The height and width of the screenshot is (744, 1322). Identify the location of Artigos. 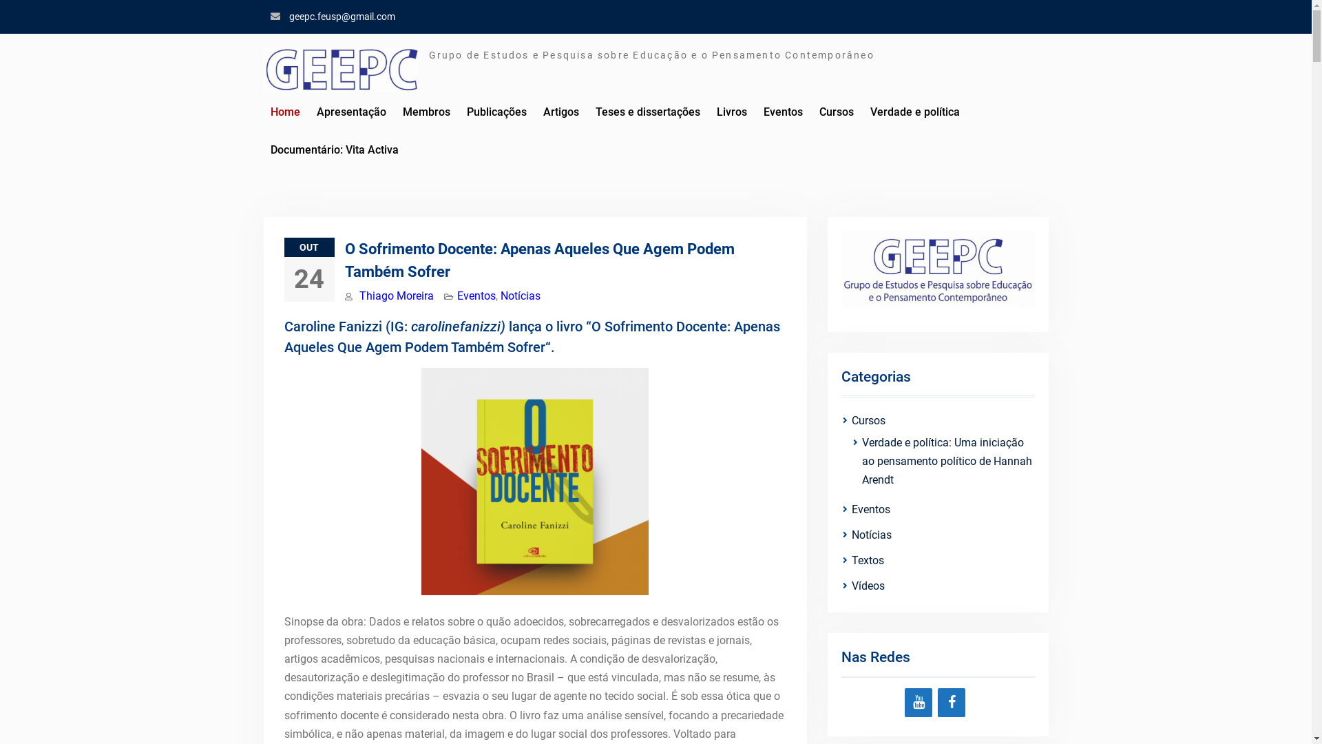
(560, 112).